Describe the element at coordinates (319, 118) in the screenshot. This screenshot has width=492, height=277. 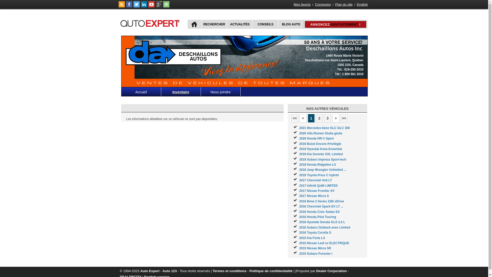
I see `2` at that location.